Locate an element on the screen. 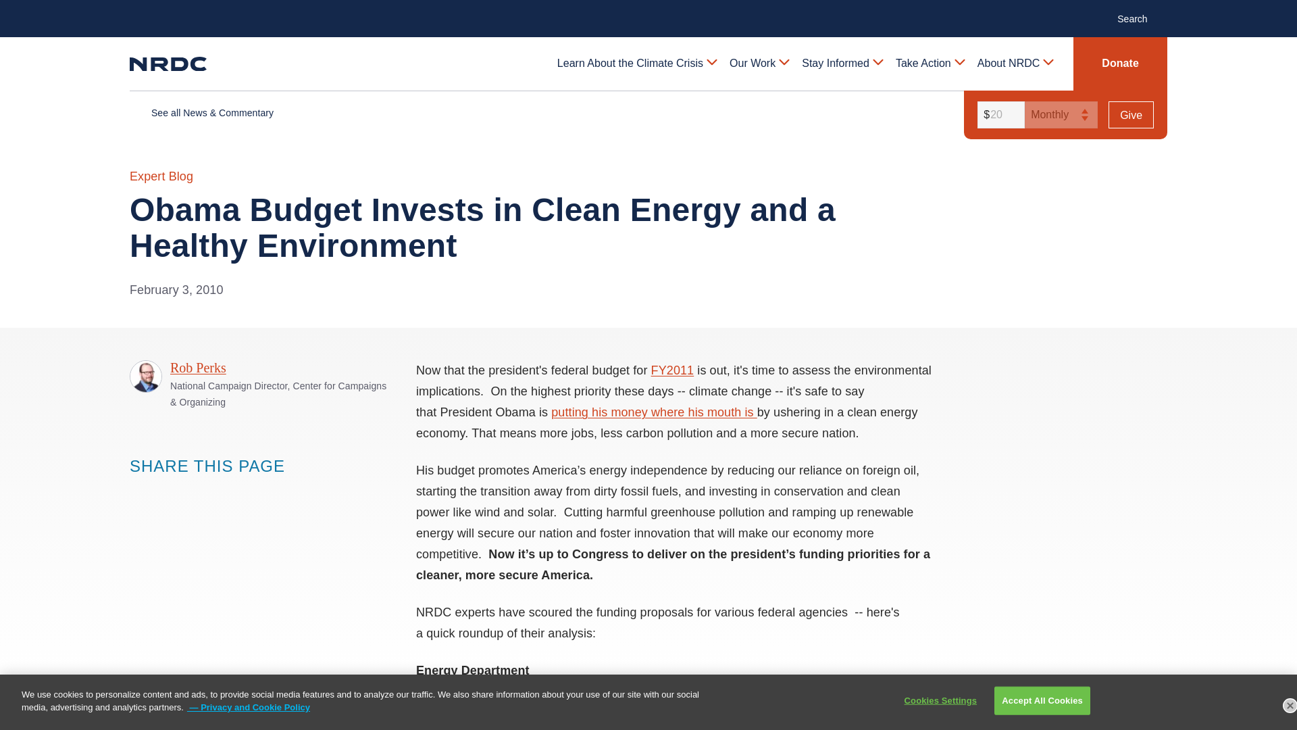  Learn About the Climate Crisis is located at coordinates (636, 64).